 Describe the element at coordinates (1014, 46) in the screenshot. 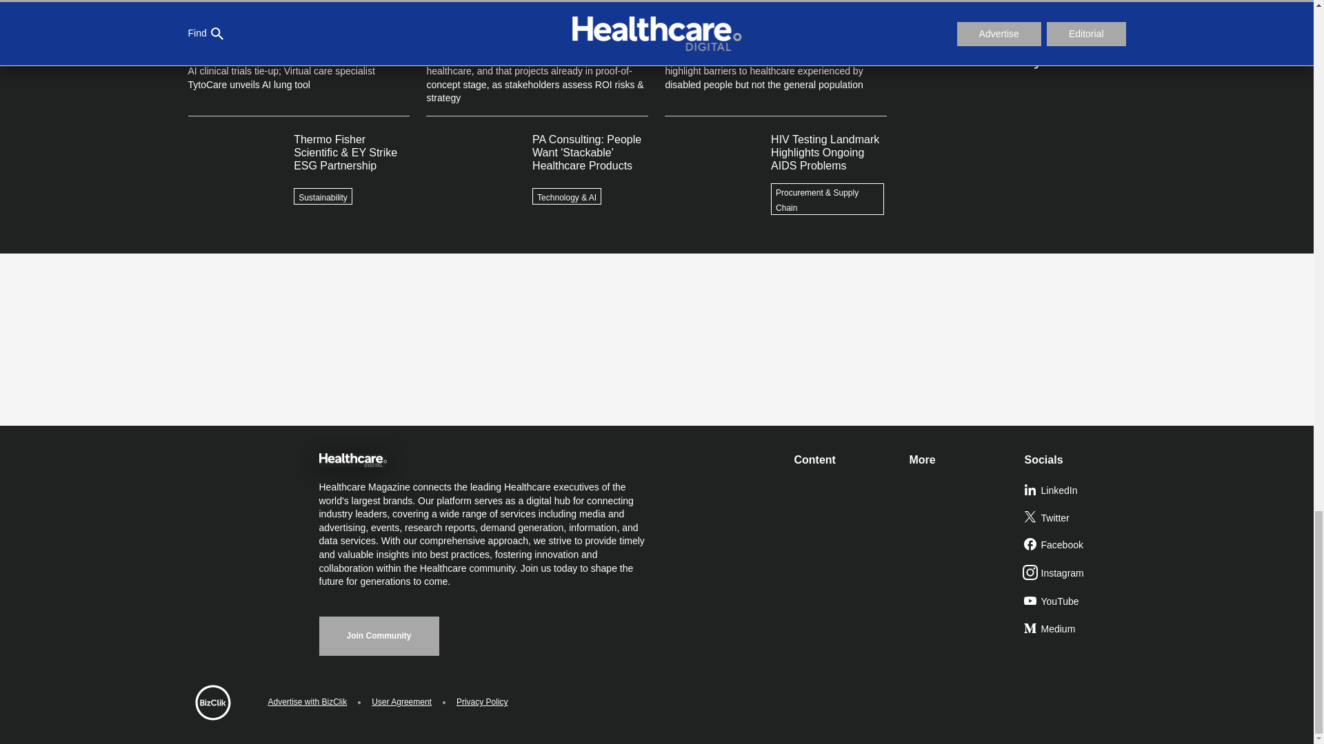

I see `US Senators Propose law to Tackle Healthcare Cyber Threats` at that location.